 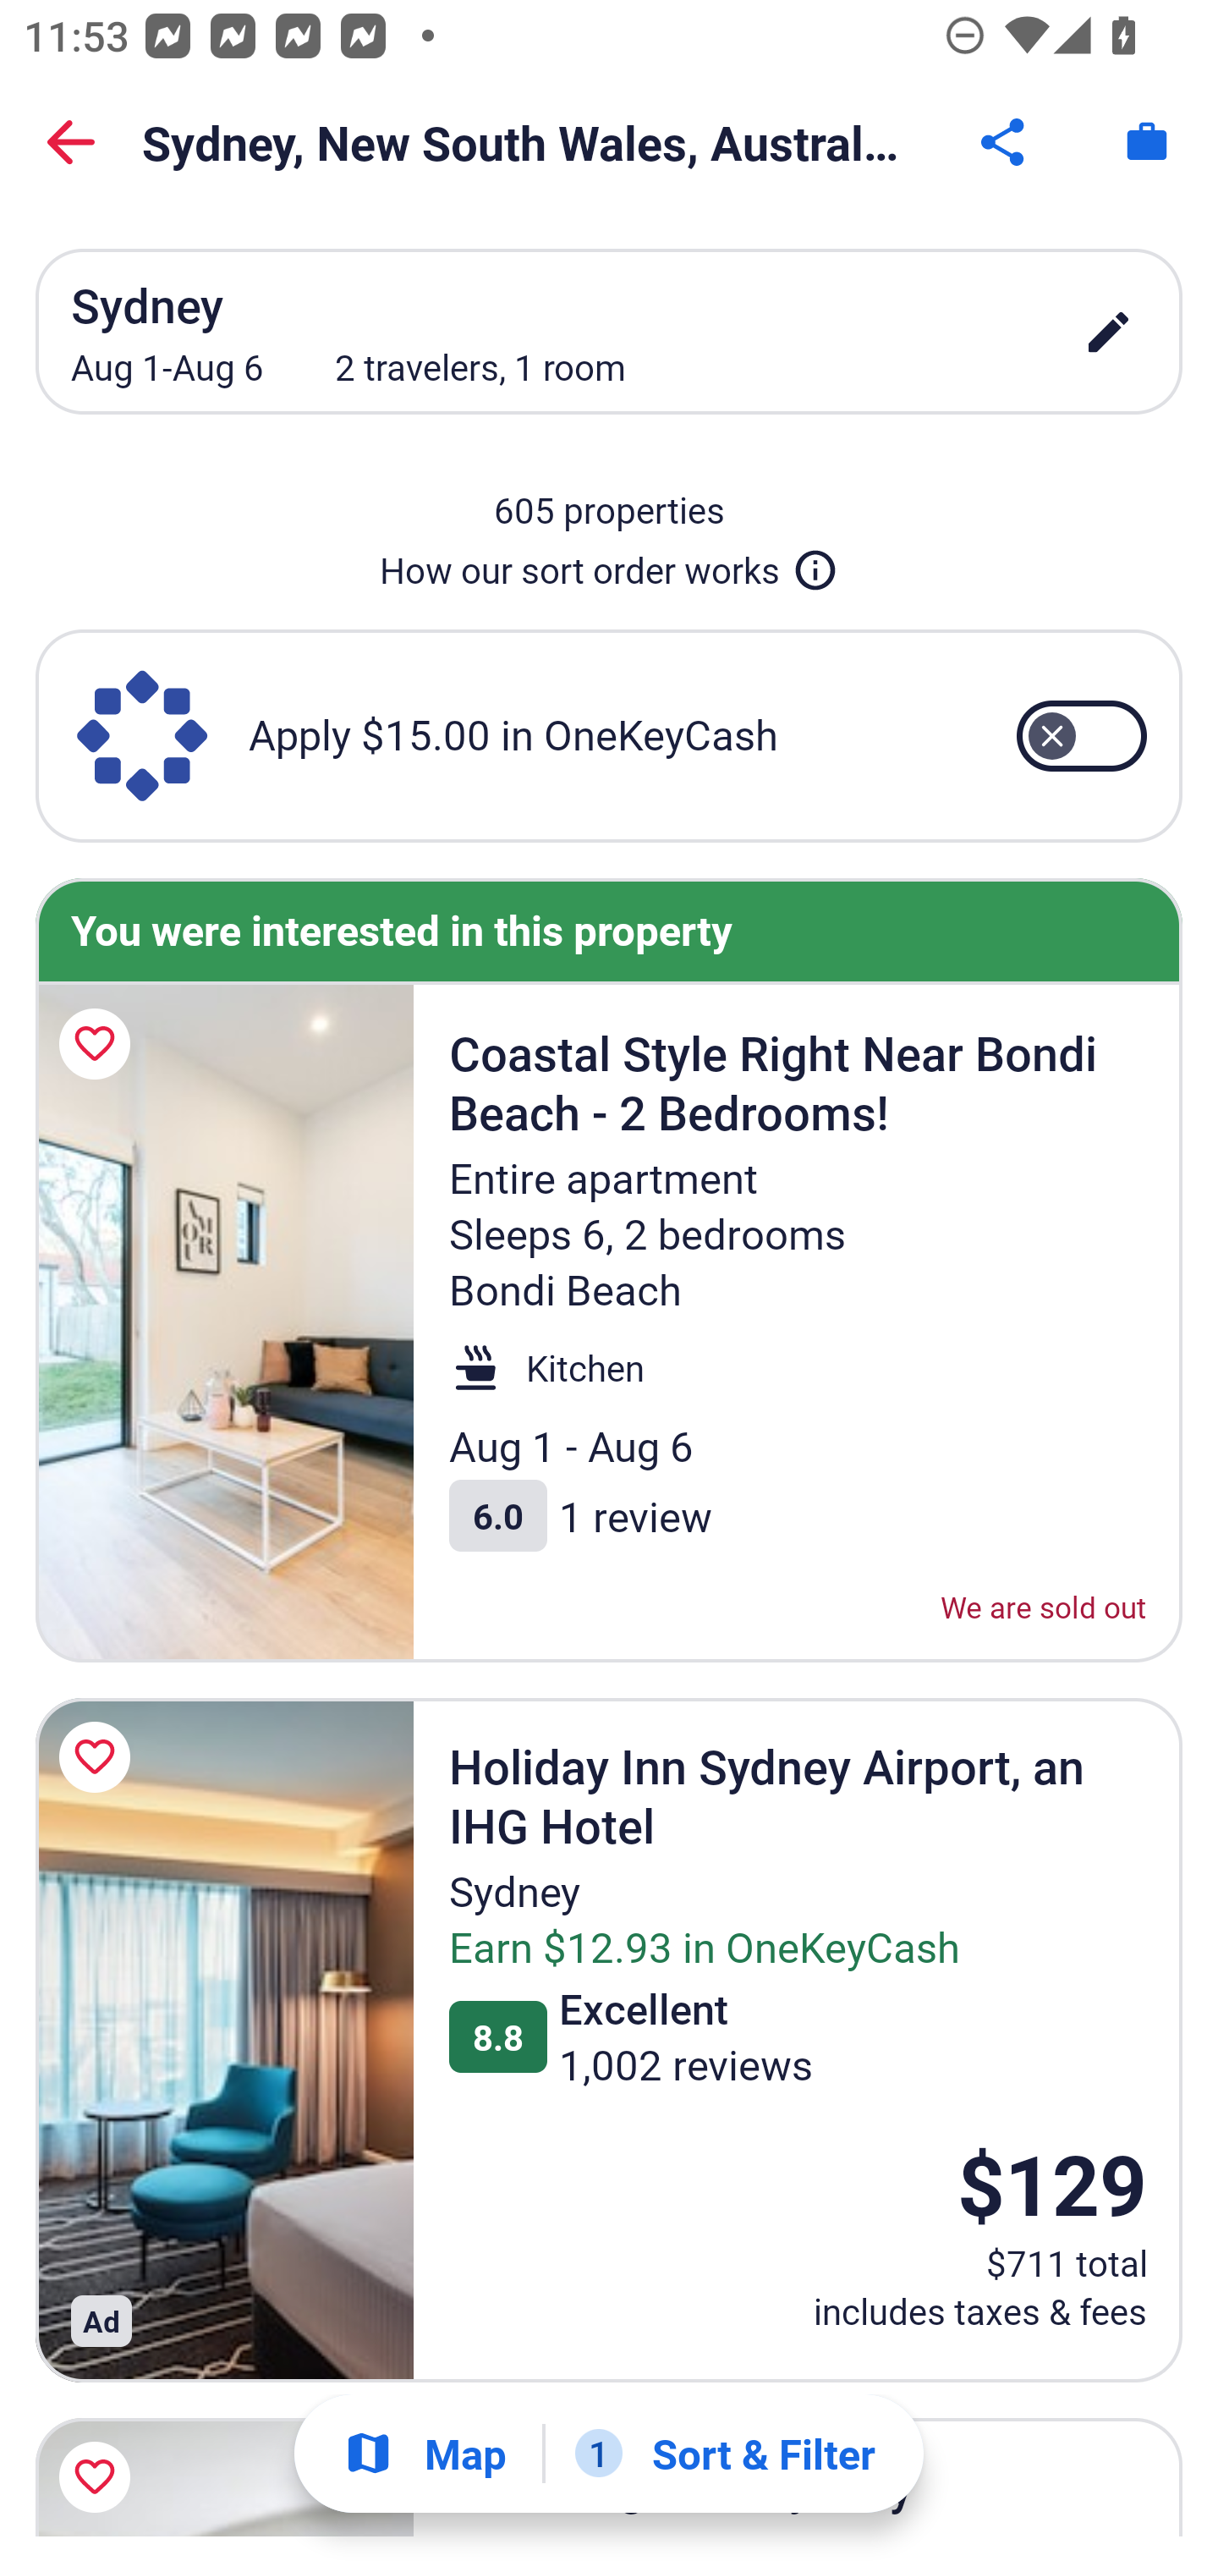 What do you see at coordinates (100, 2471) in the screenshot?
I see `Save The Langham, Sydney to a trip` at bounding box center [100, 2471].